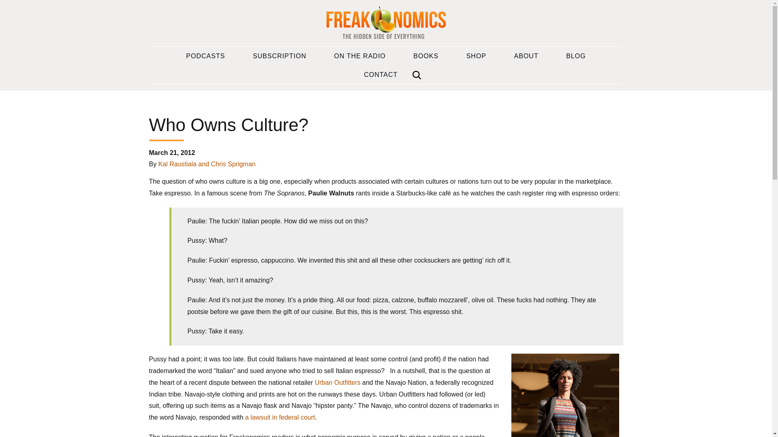  What do you see at coordinates (279, 56) in the screenshot?
I see `SUBSCRIPTION` at bounding box center [279, 56].